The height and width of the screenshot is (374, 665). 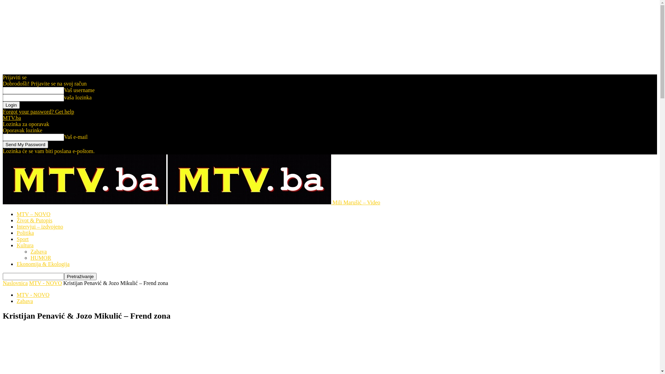 I want to click on Naslovnica, so click(x=15, y=283).